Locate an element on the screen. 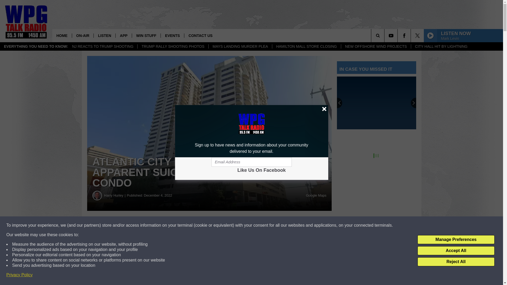  MAYS LANDING MURDER PLEA is located at coordinates (240, 46).